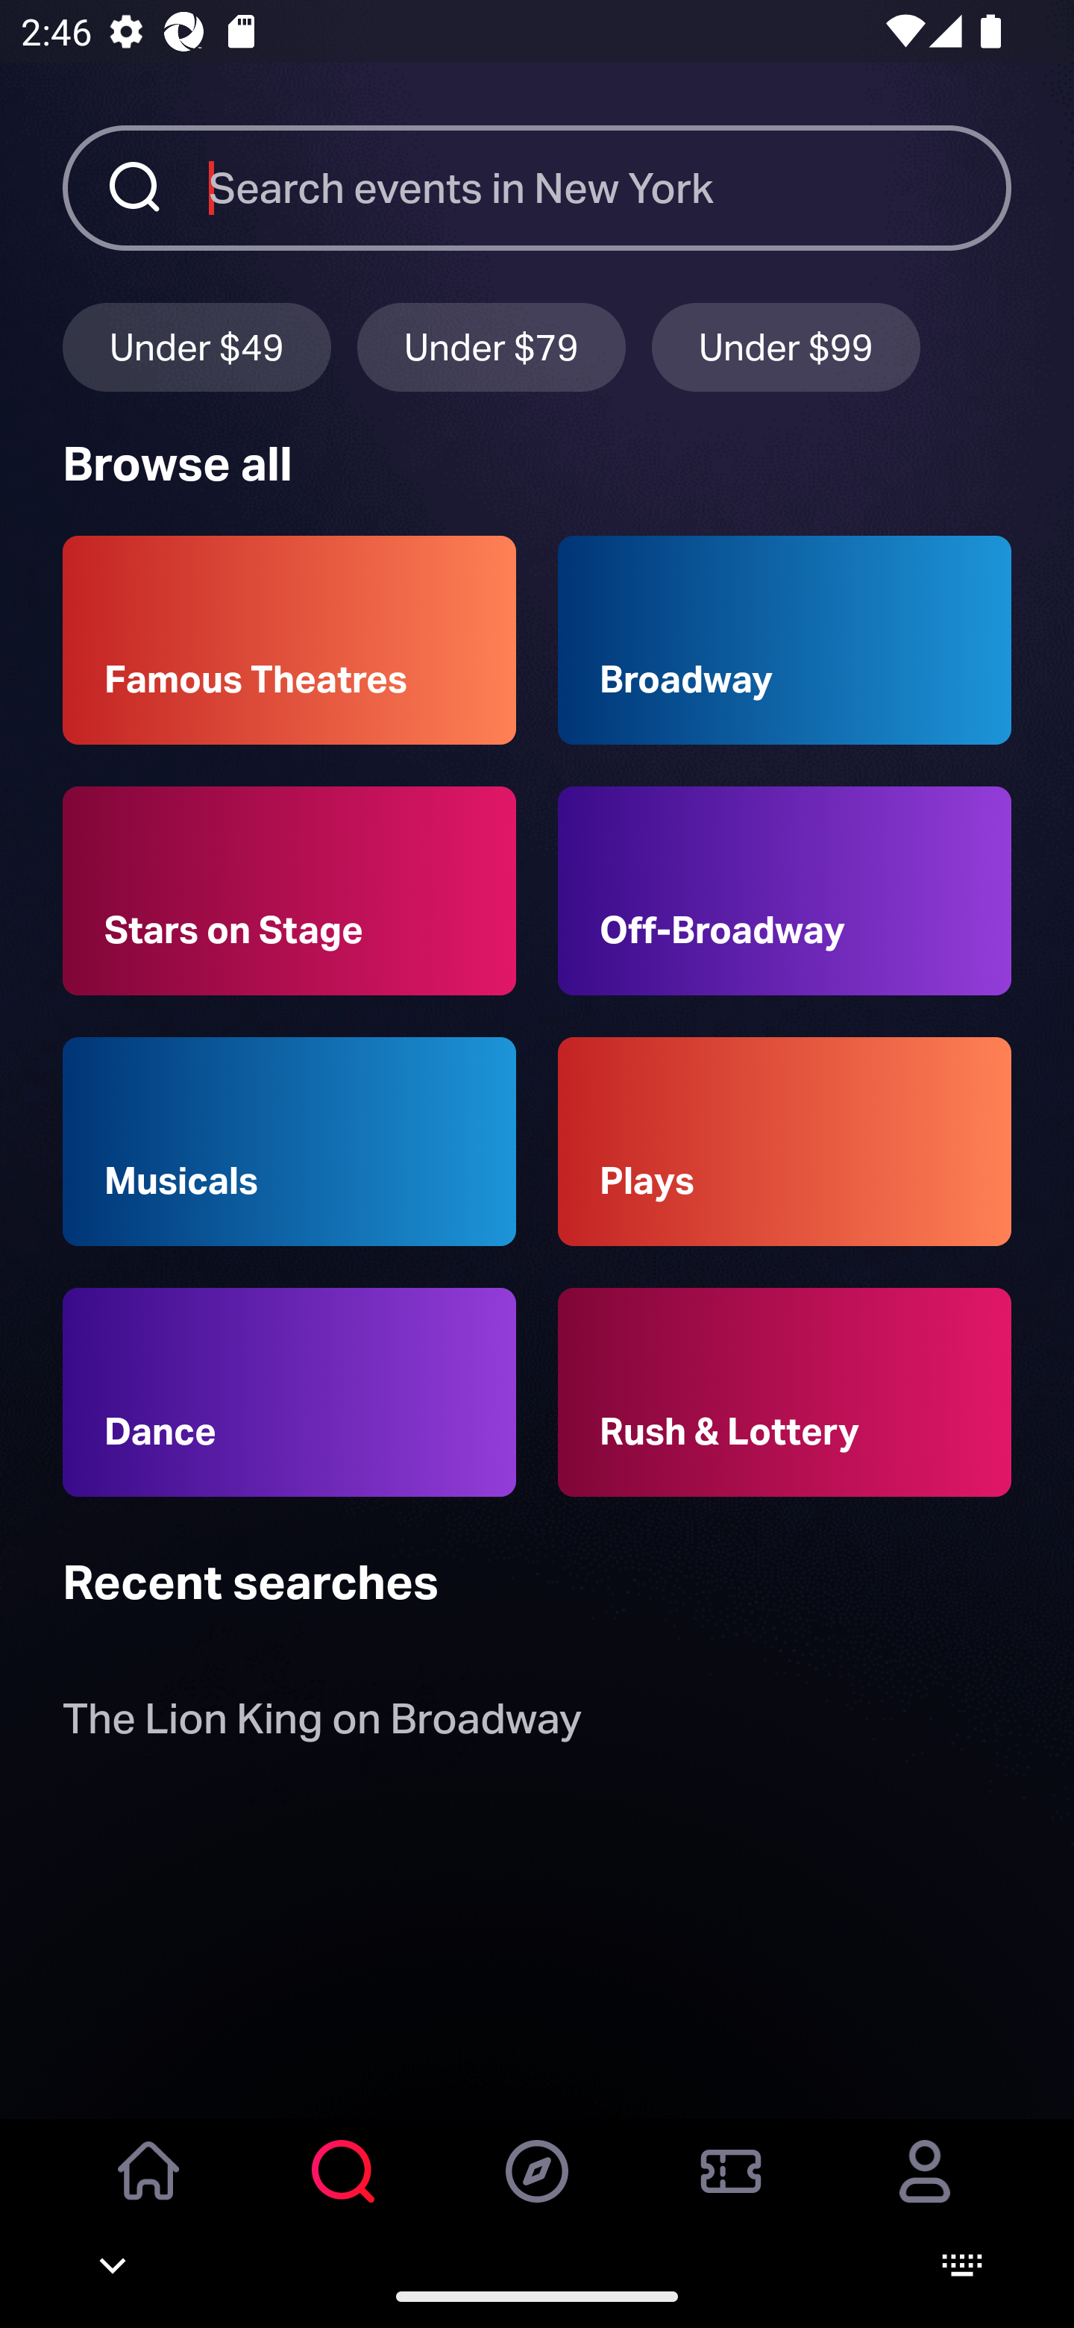 This screenshot has height=2328, width=1074. What do you see at coordinates (785, 640) in the screenshot?
I see `Broadway` at bounding box center [785, 640].